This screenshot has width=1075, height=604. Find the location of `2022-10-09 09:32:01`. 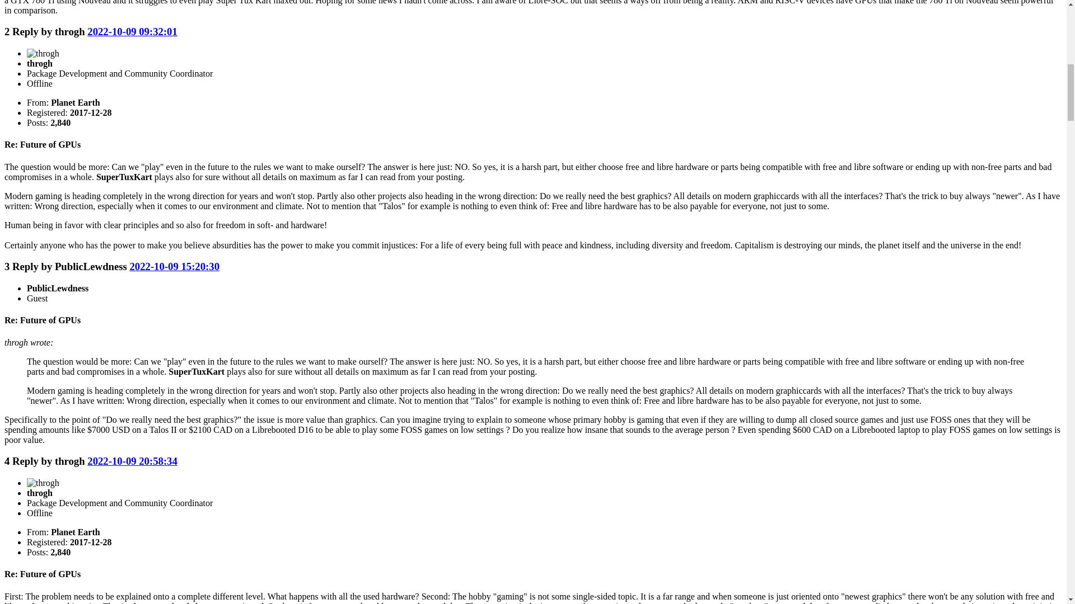

2022-10-09 09:32:01 is located at coordinates (132, 31).